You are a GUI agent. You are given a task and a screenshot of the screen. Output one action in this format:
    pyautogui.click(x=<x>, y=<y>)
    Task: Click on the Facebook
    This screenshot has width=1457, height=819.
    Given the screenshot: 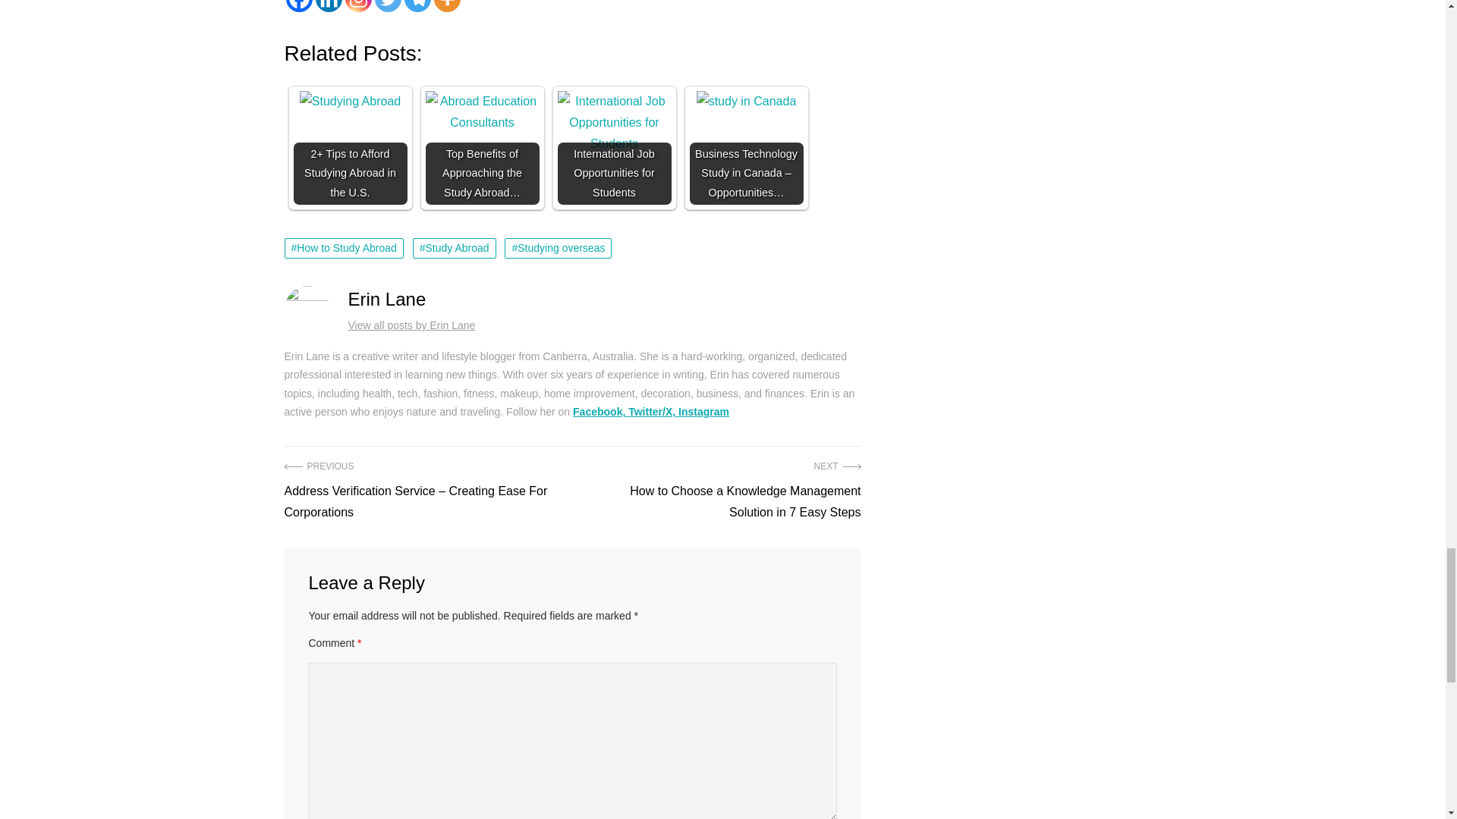 What is the action you would take?
    pyautogui.click(x=298, y=6)
    